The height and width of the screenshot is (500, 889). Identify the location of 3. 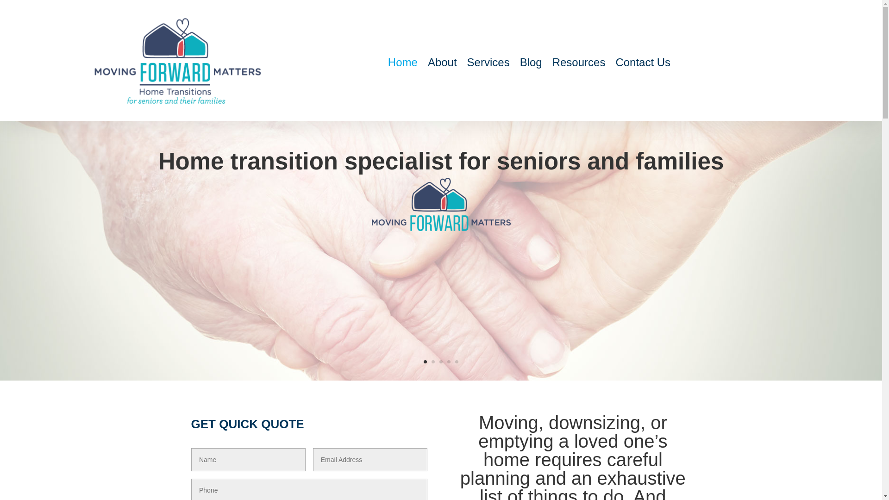
(441, 362).